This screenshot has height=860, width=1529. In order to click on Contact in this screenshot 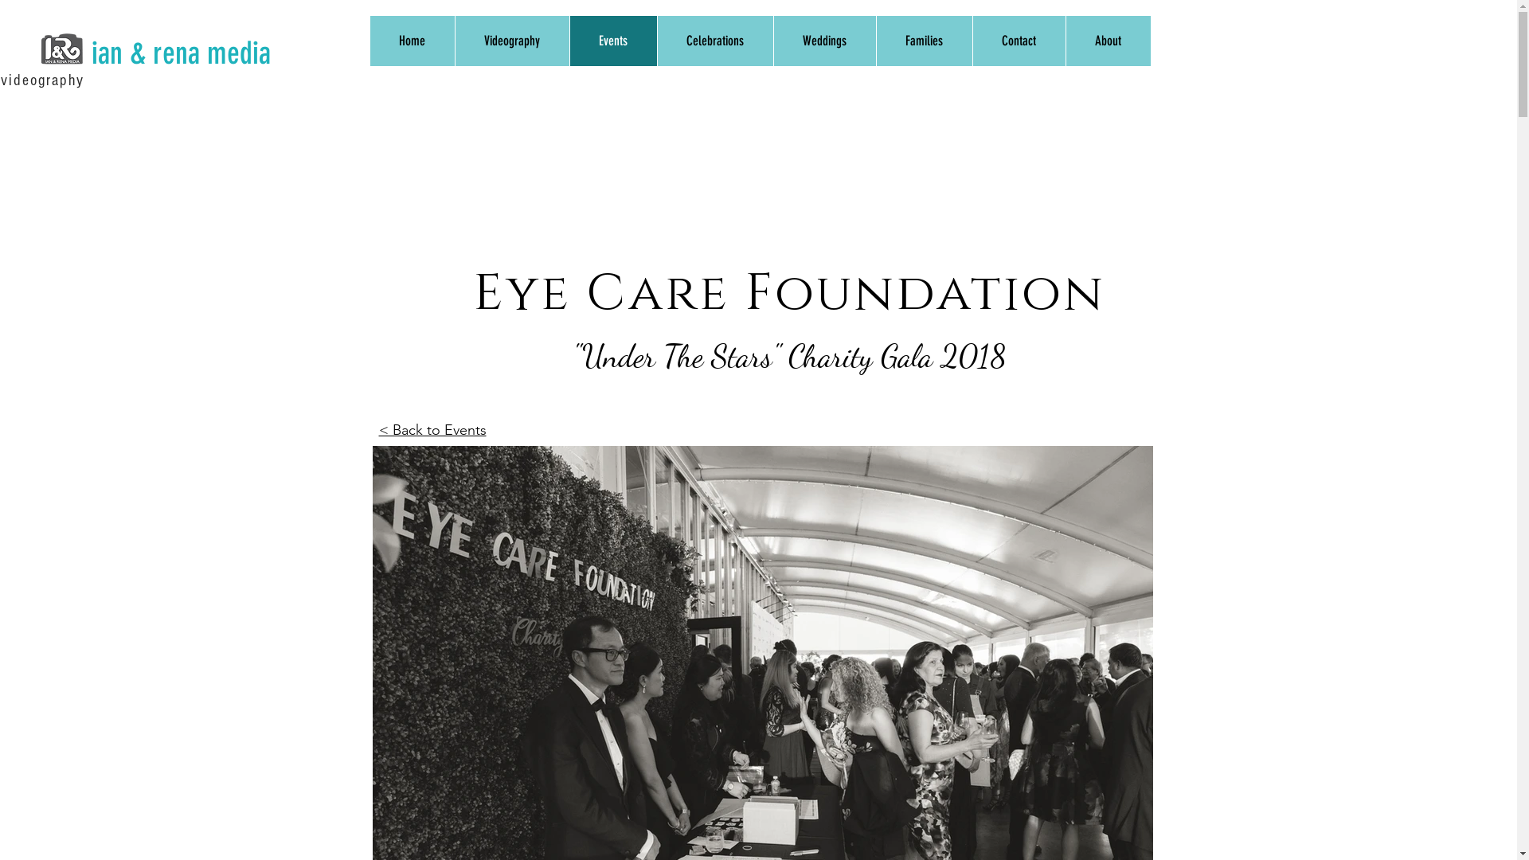, I will do `click(1018, 41)`.